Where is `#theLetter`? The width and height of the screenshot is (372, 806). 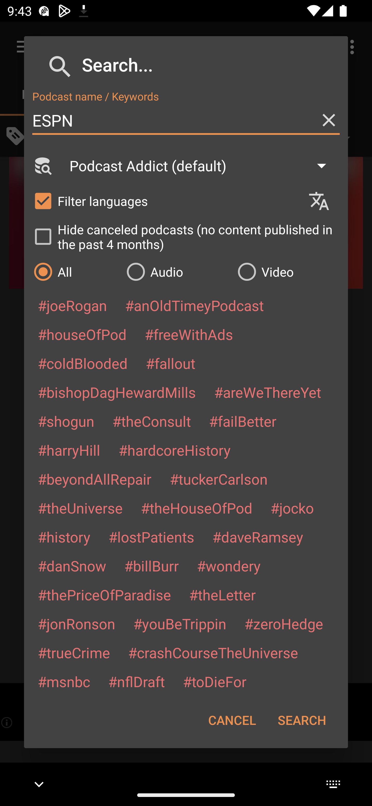
#theLetter is located at coordinates (222, 595).